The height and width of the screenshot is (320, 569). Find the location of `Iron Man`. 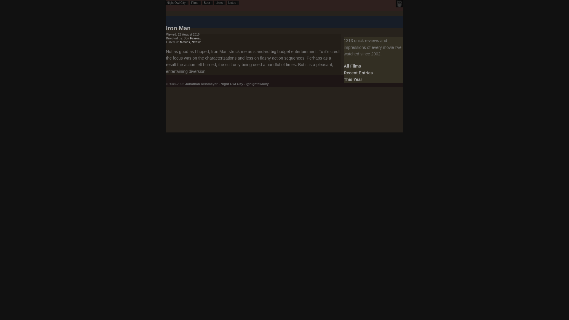

Iron Man is located at coordinates (178, 28).